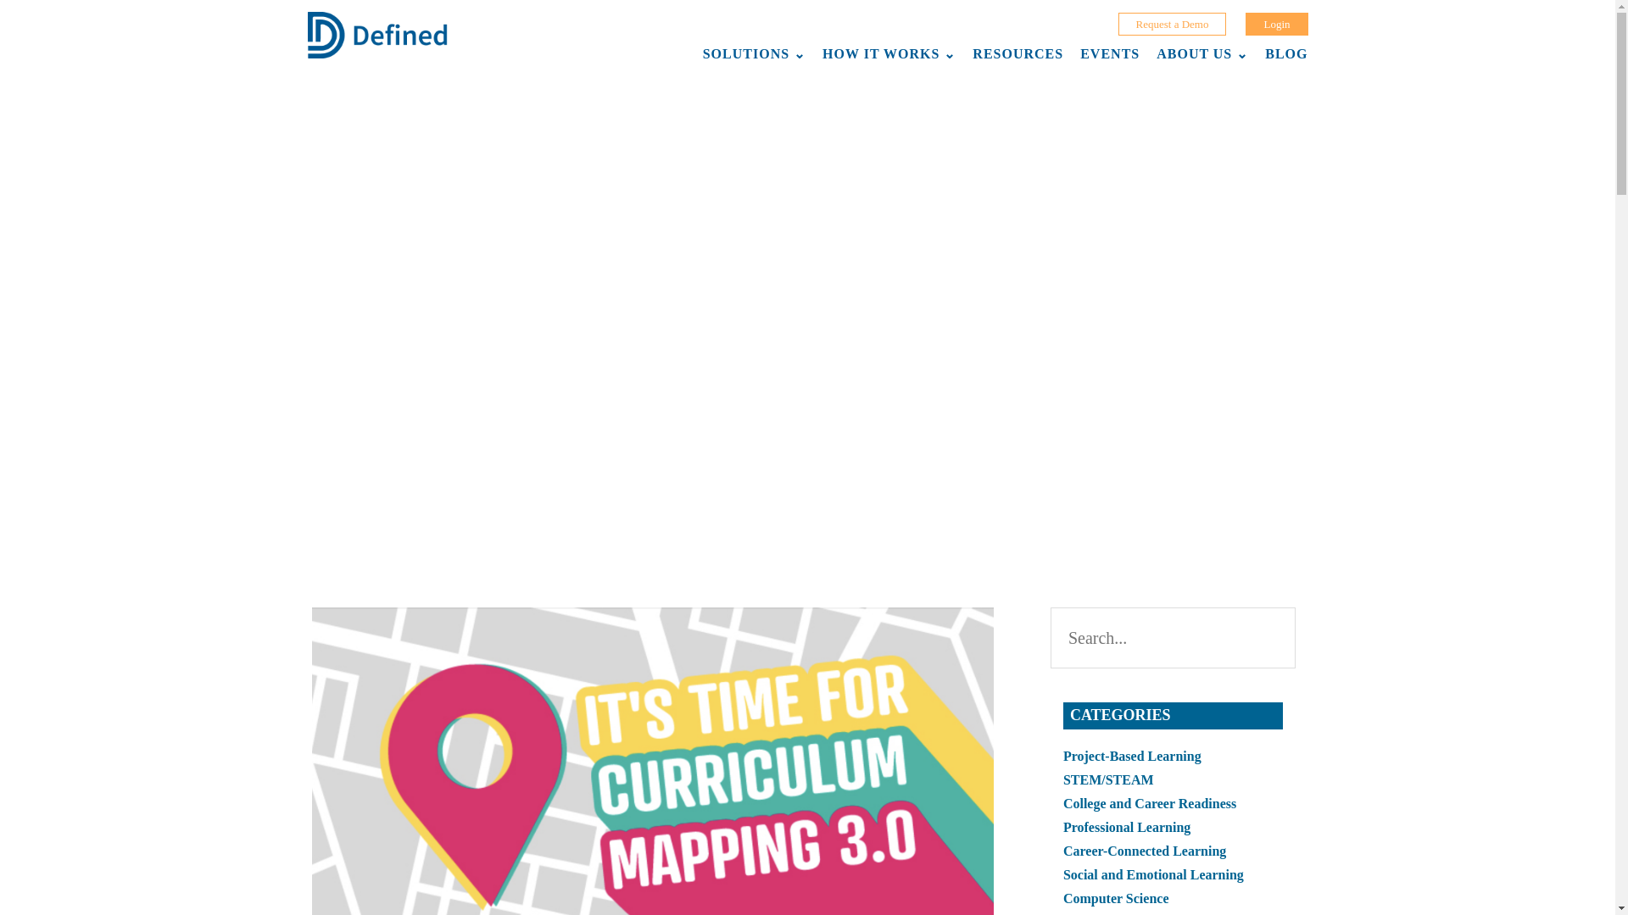  I want to click on Login, so click(1275, 24).